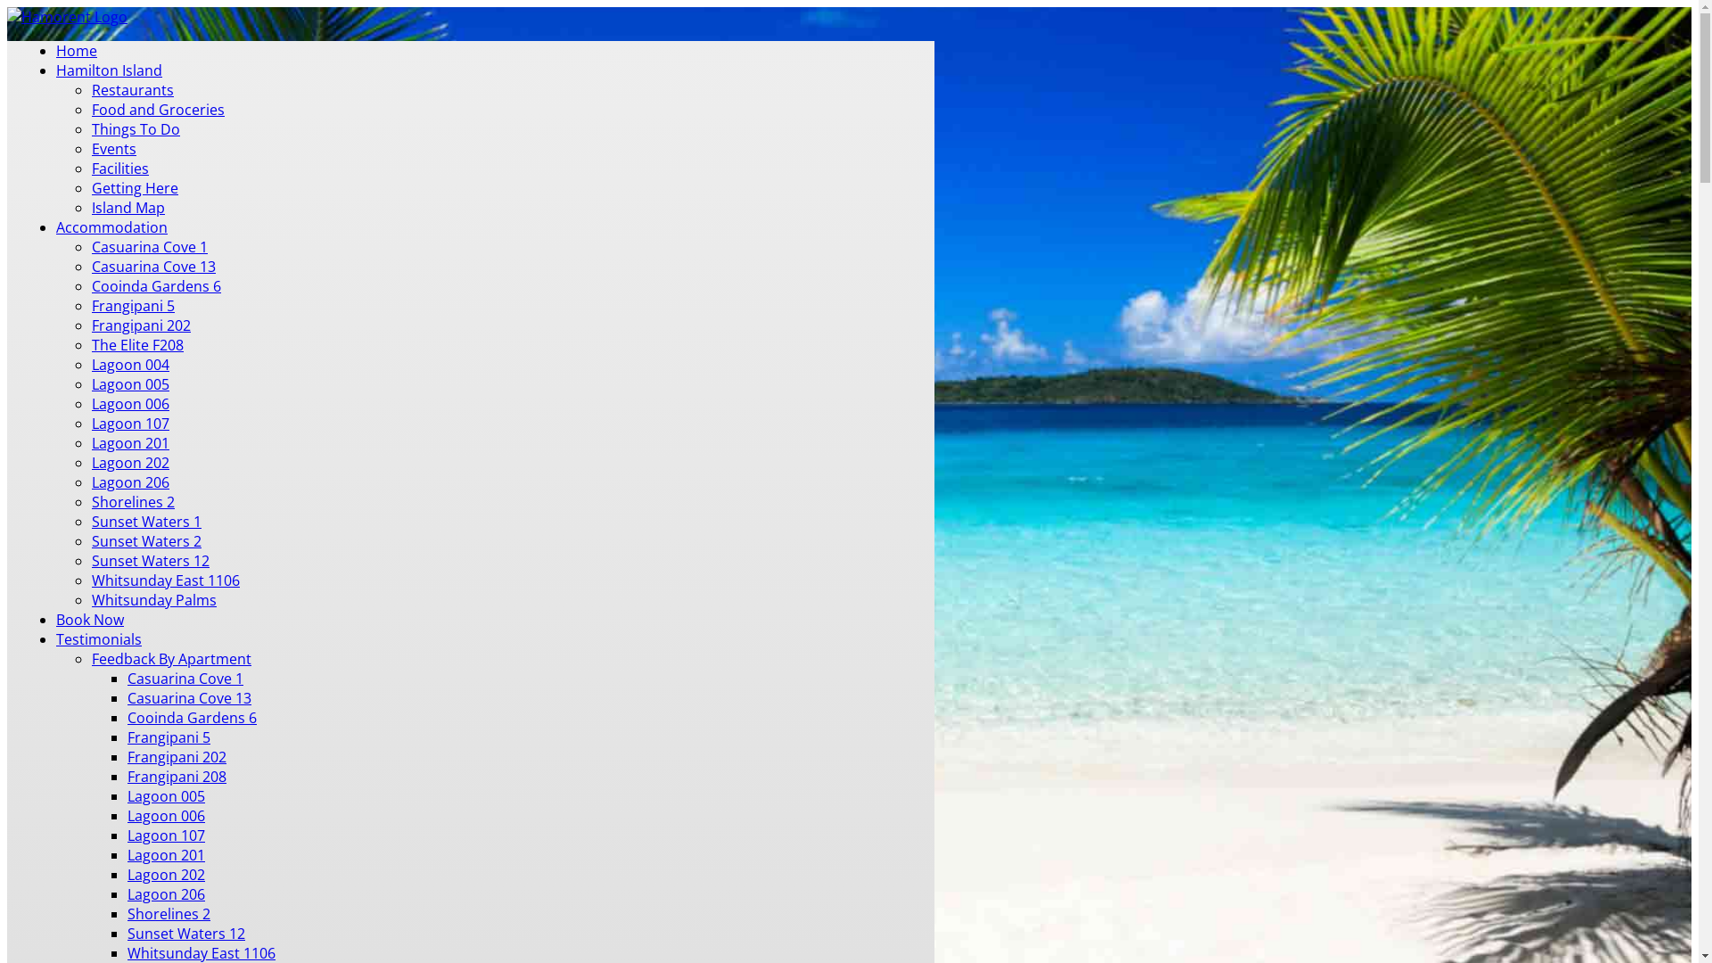  What do you see at coordinates (166, 816) in the screenshot?
I see `Lagoon 006` at bounding box center [166, 816].